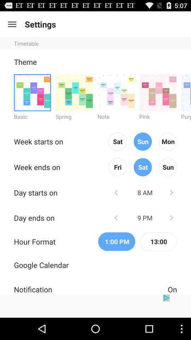 This screenshot has width=191, height=340. I want to click on select theme, so click(158, 92).